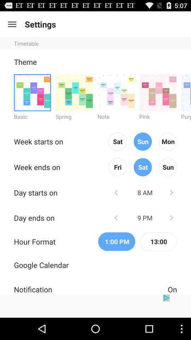 This screenshot has width=191, height=340. I want to click on select theme, so click(158, 92).